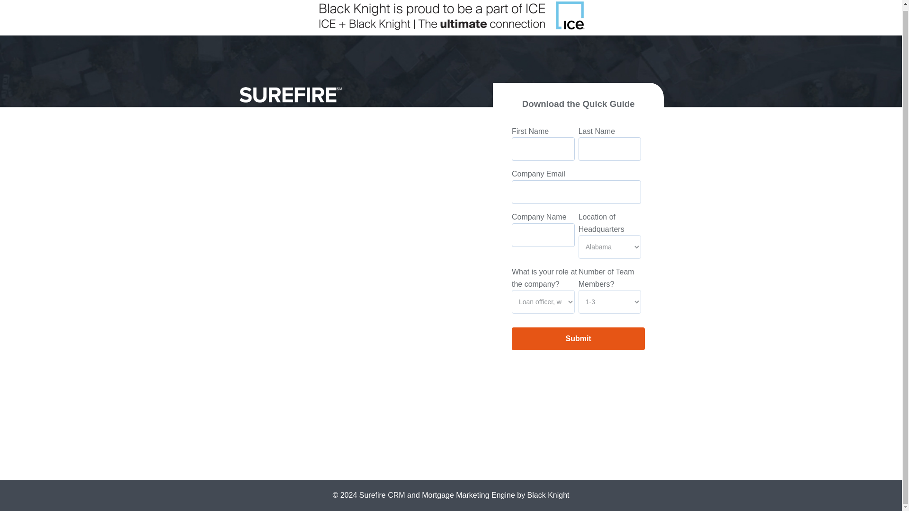 The image size is (909, 511). I want to click on Black Knight is proud to be a part of ICE, so click(451, 18).